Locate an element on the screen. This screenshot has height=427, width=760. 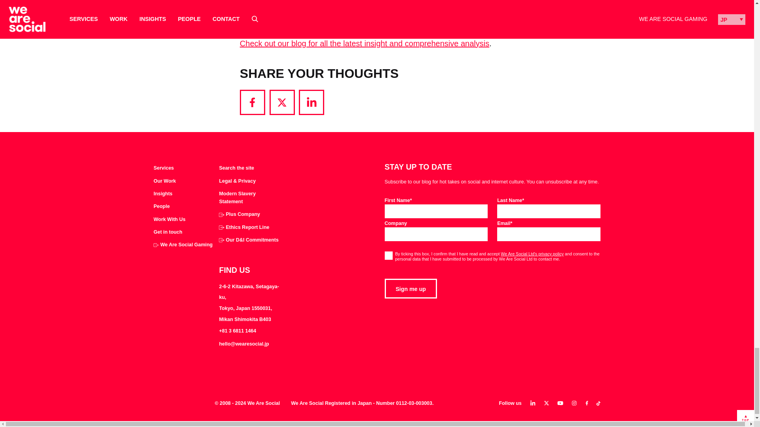
Insights is located at coordinates (163, 194).